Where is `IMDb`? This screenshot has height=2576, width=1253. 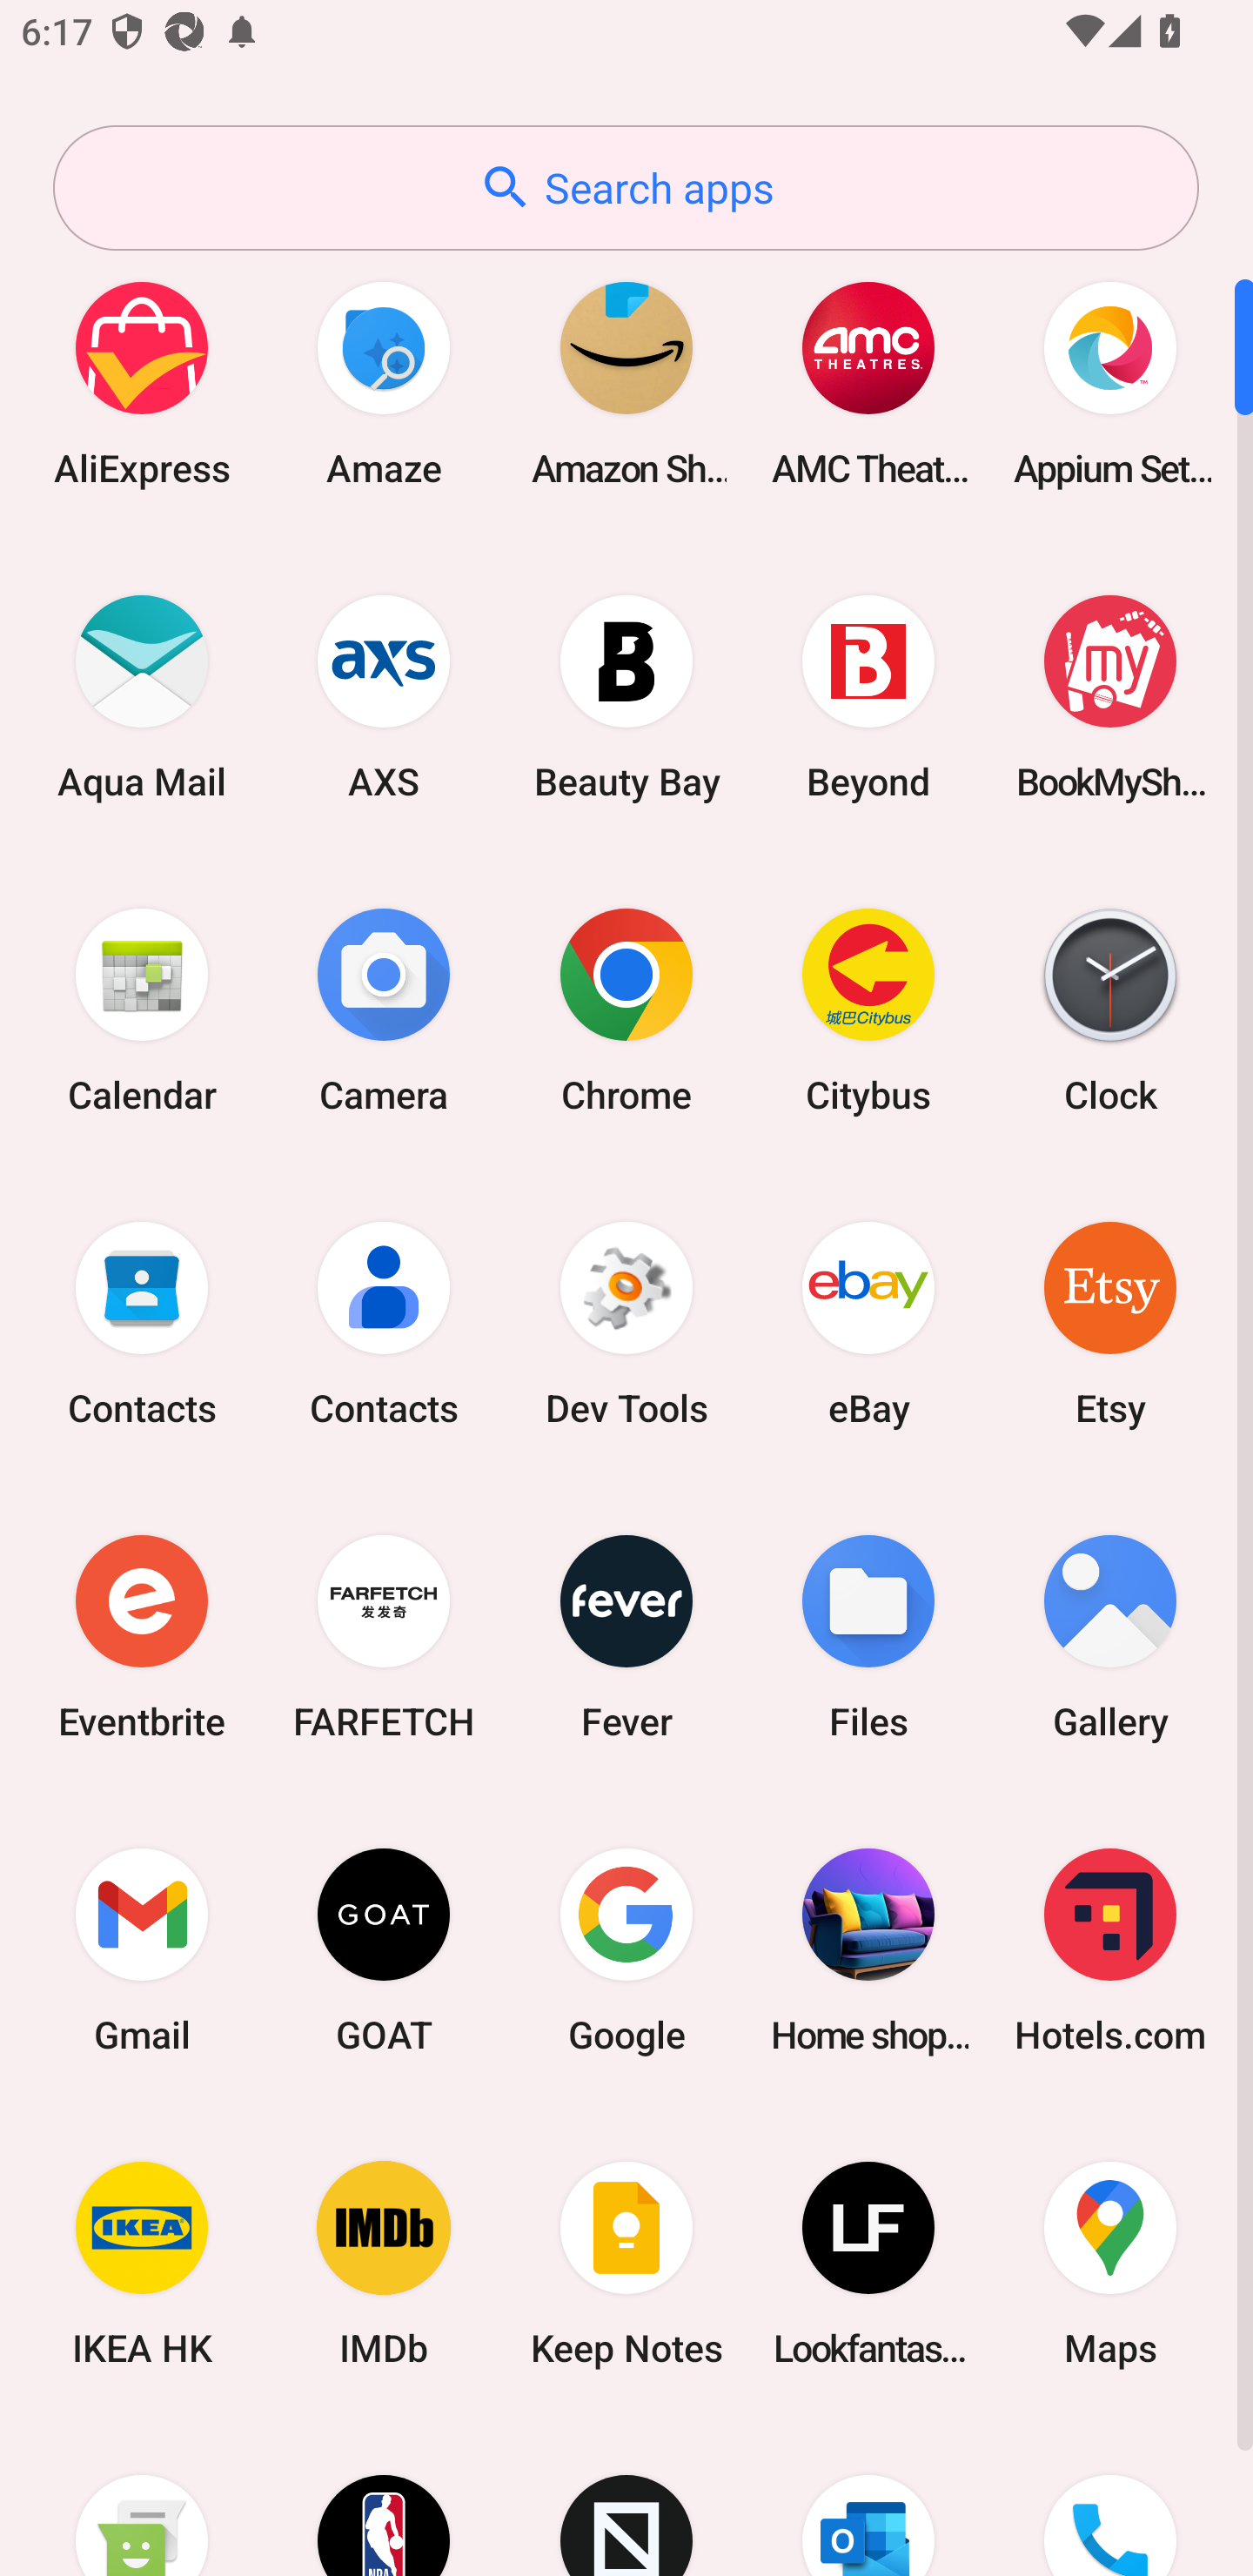
IMDb is located at coordinates (384, 2264).